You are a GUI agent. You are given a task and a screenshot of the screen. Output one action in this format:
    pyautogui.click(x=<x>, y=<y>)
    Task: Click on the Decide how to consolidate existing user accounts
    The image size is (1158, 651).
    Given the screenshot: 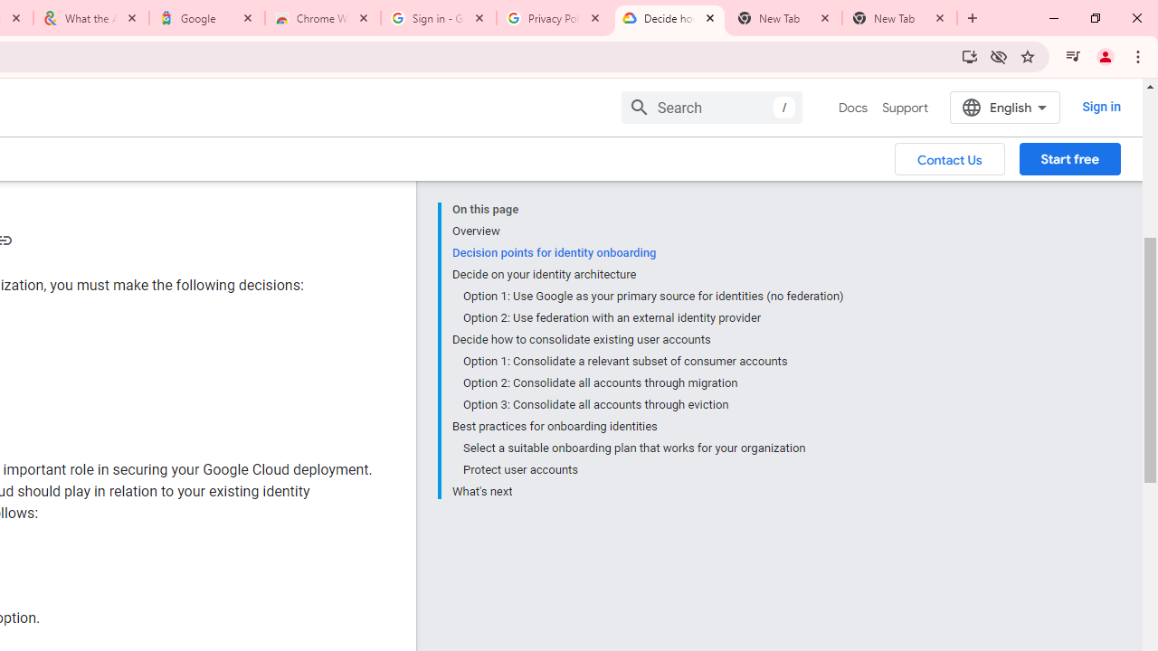 What is the action you would take?
    pyautogui.click(x=648, y=340)
    